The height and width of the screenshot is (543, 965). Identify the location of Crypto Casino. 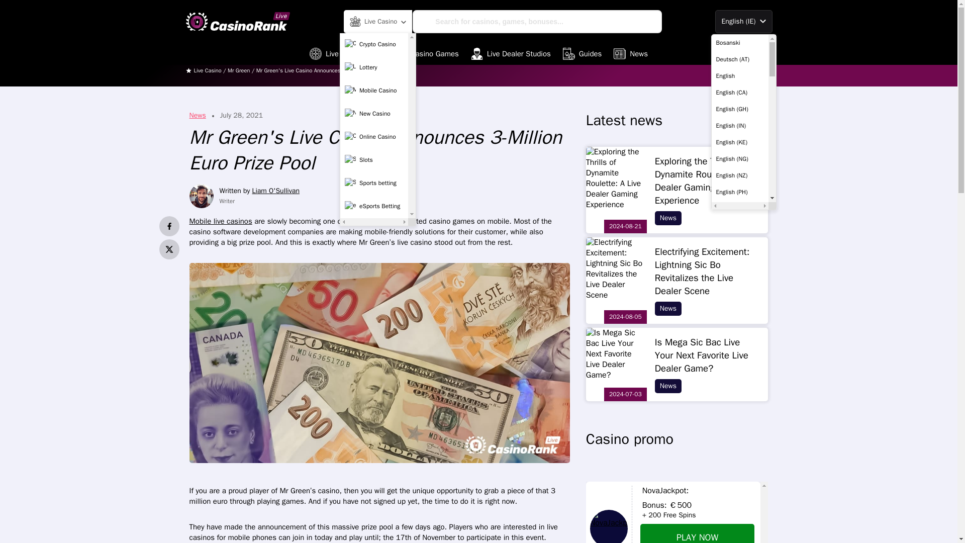
(374, 45).